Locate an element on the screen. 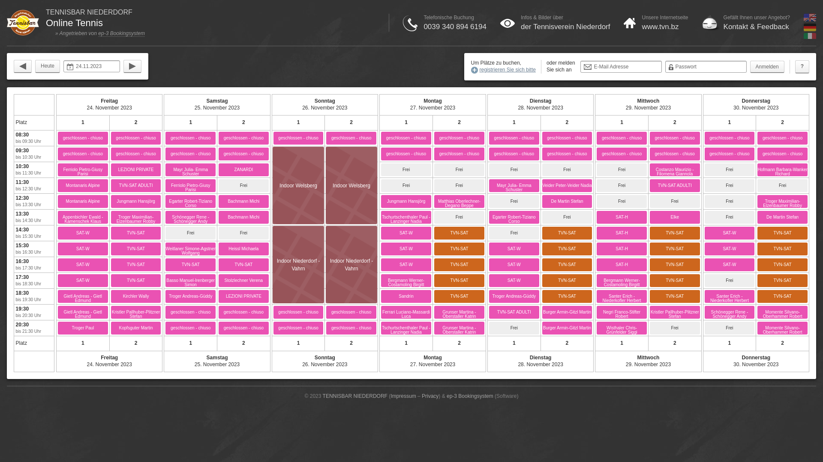 This screenshot has height=462, width=823. SAT-W is located at coordinates (730, 233).